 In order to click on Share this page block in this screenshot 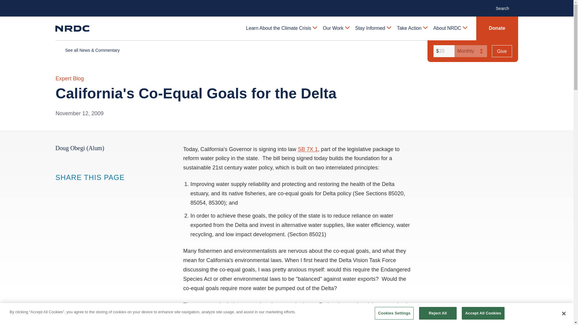, I will do `click(84, 189)`.